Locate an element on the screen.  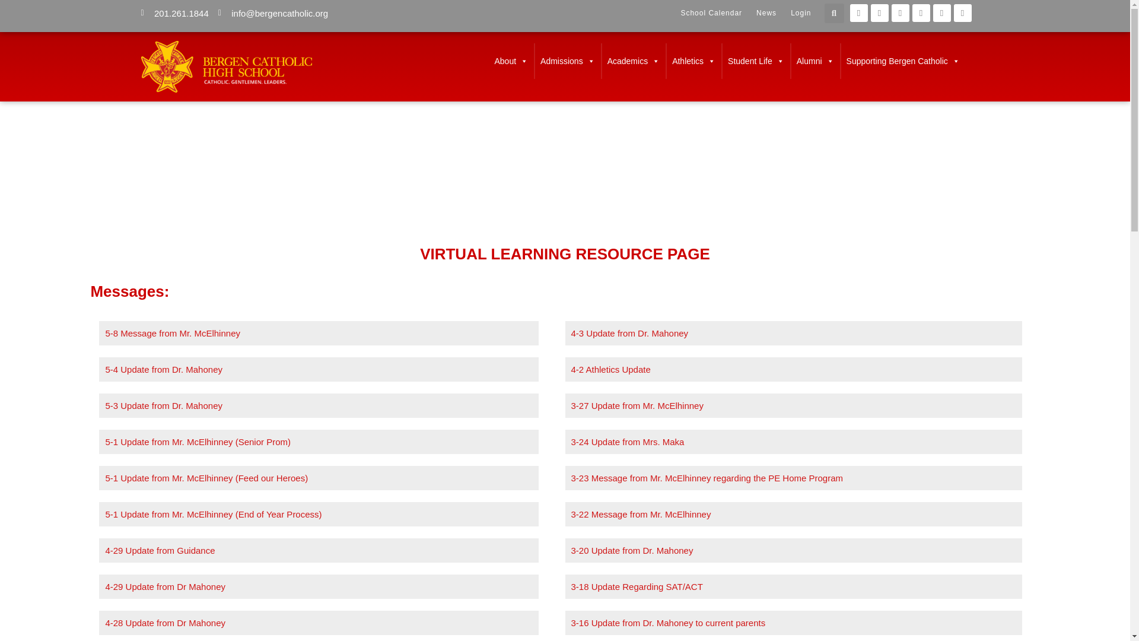
Admissions is located at coordinates (567, 61).